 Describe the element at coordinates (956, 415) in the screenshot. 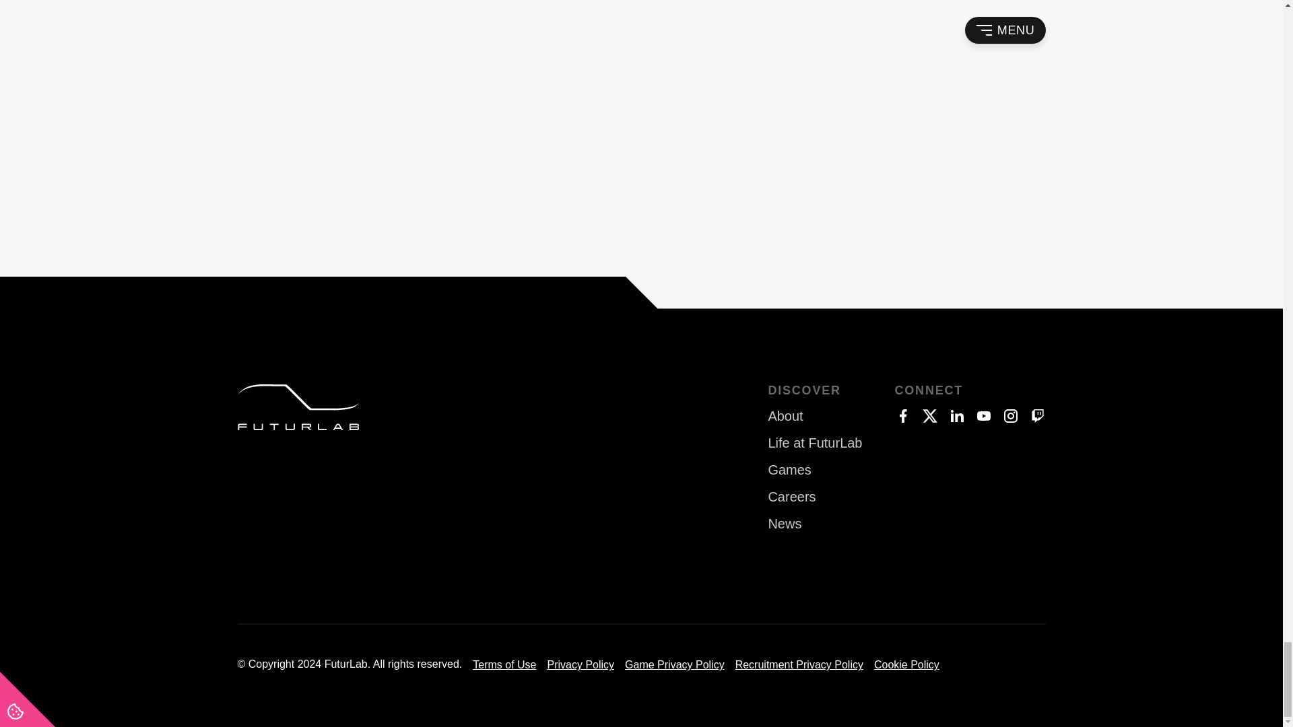

I see `linkedin` at that location.